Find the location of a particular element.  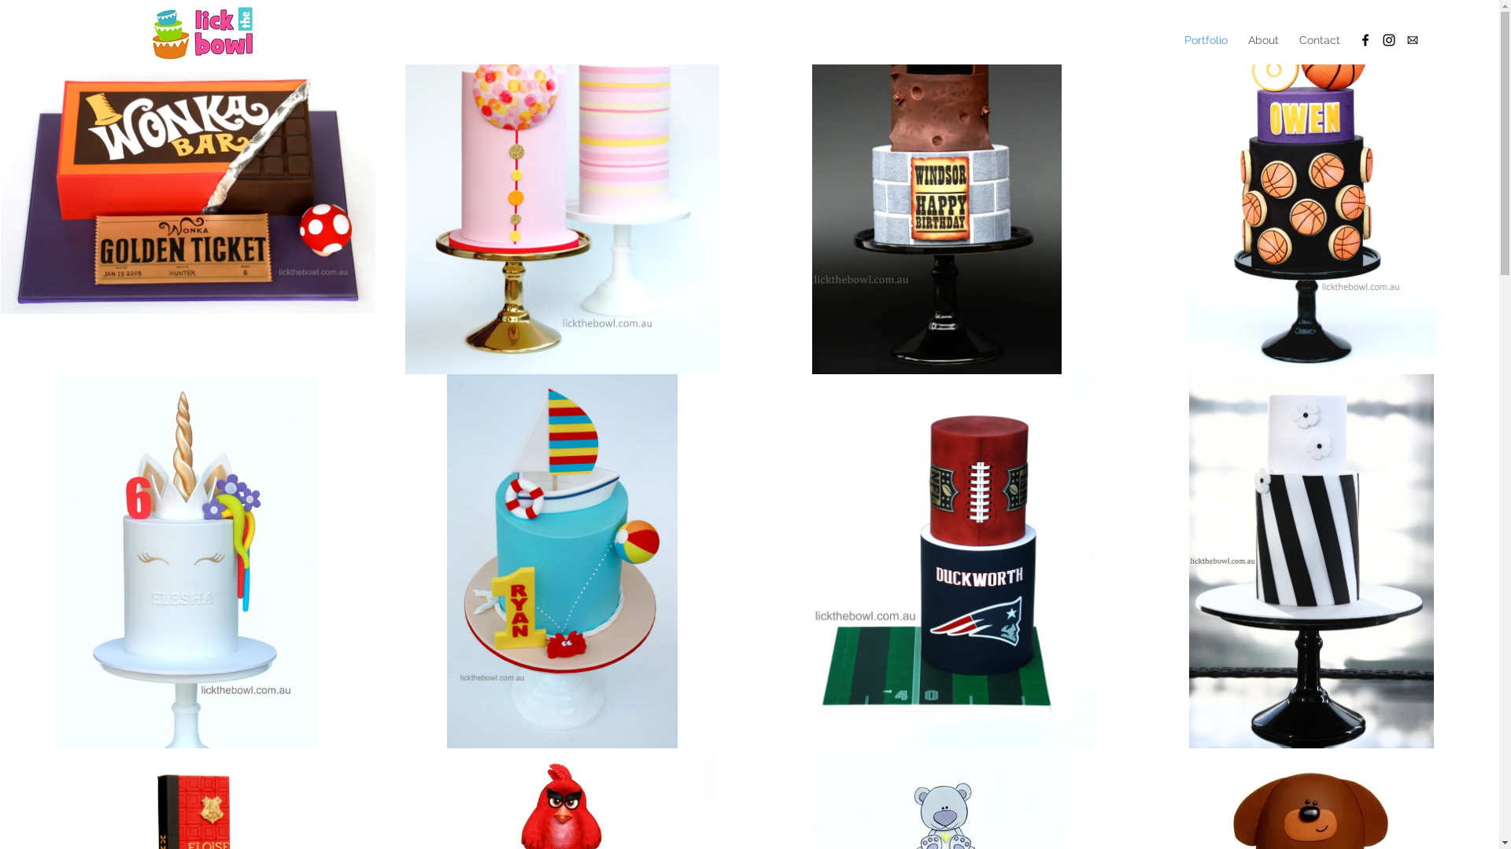

Contact is located at coordinates (1320, 40).